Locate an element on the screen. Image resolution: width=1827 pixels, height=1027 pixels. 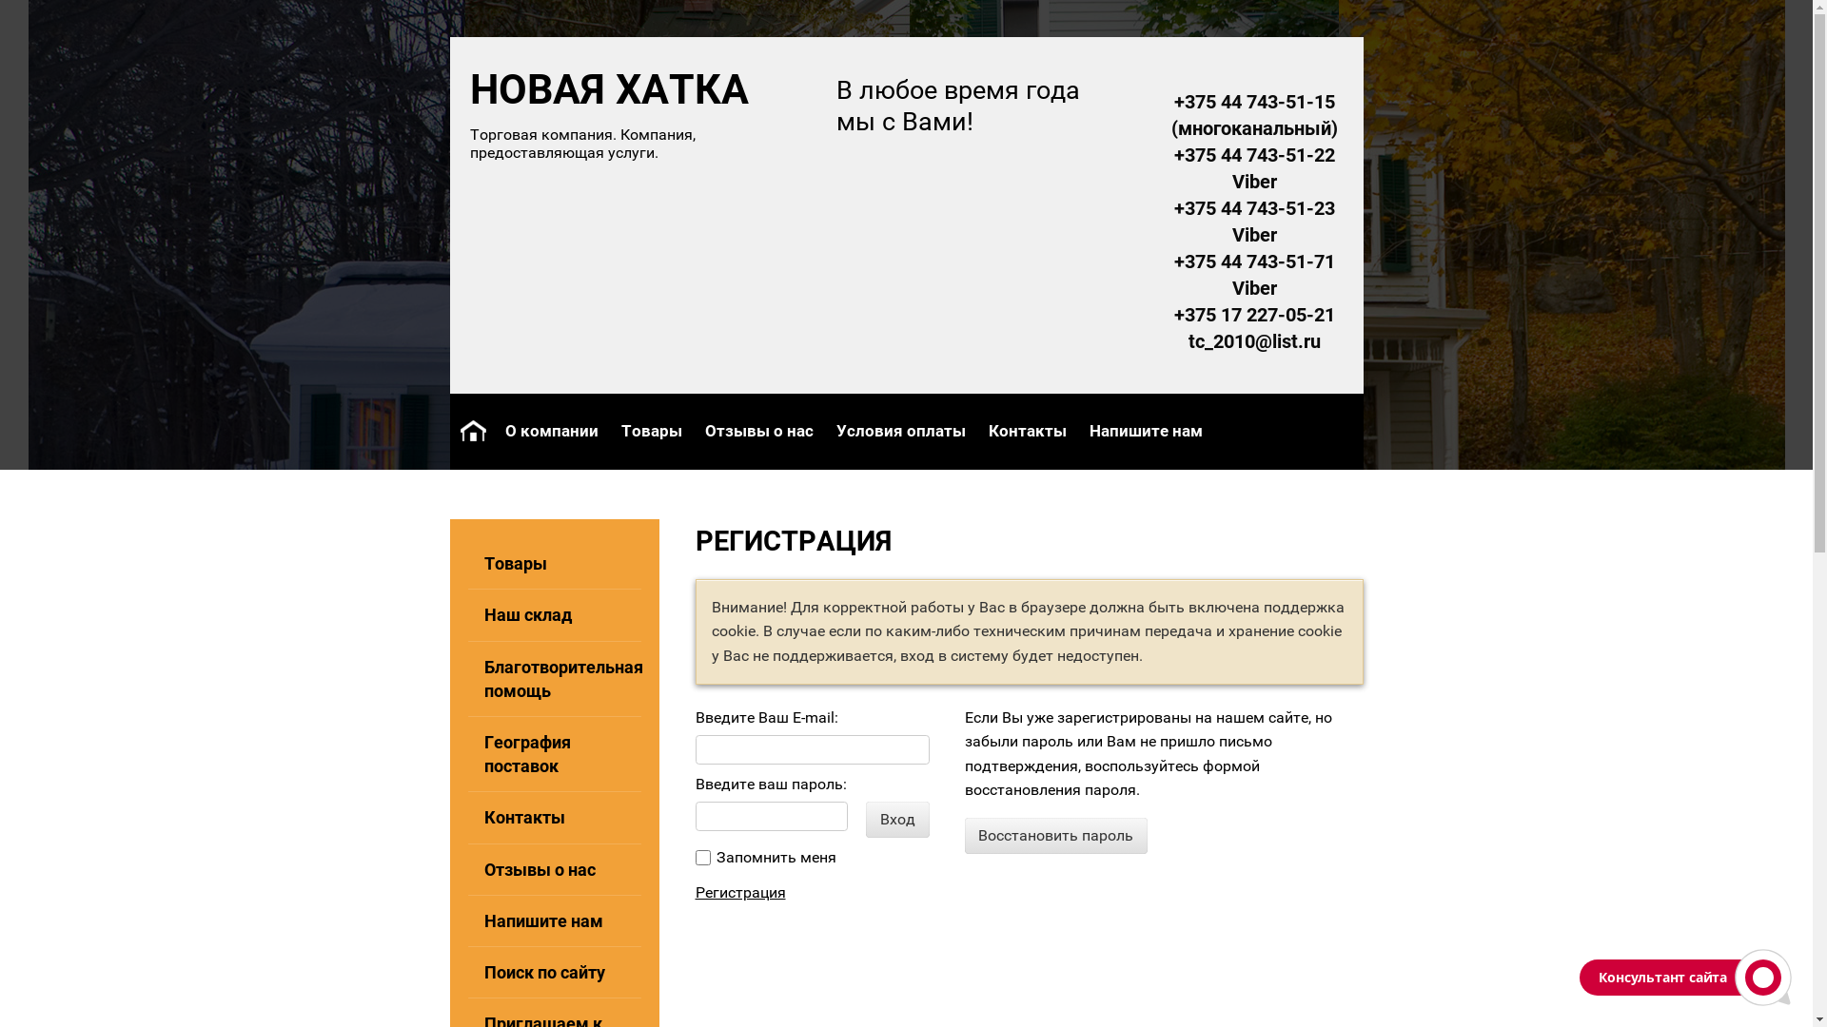
tc_2010@list.ru is located at coordinates (1254, 341).